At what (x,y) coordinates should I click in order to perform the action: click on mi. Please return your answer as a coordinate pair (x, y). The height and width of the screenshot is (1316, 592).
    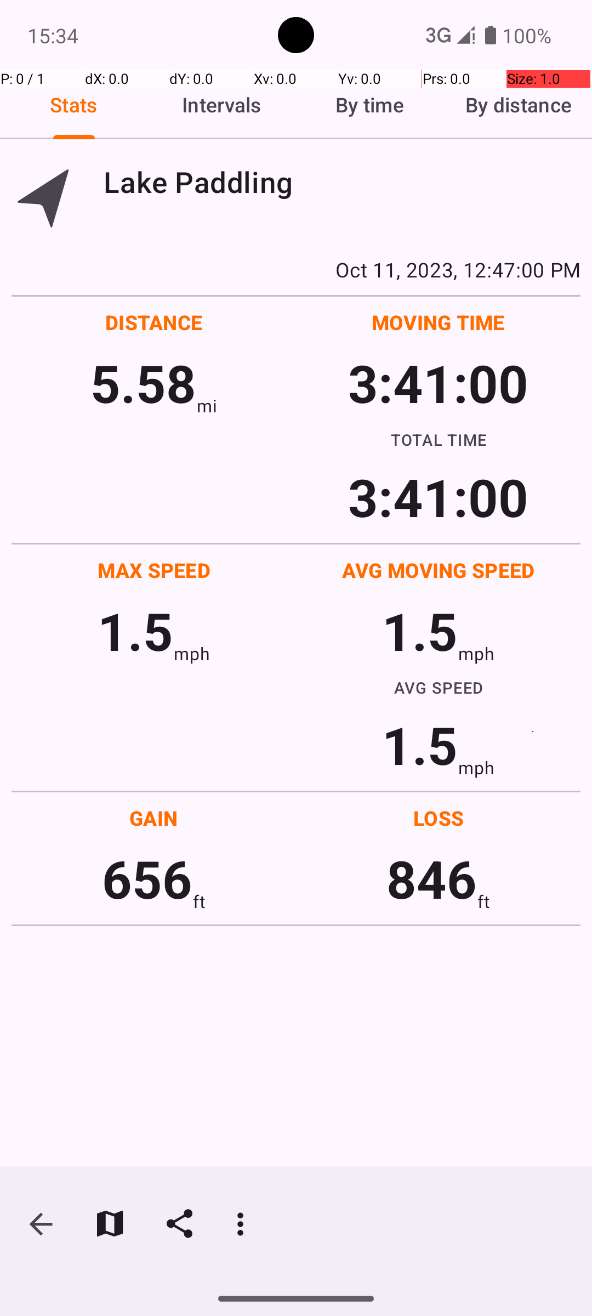
    Looking at the image, I should click on (207, 406).